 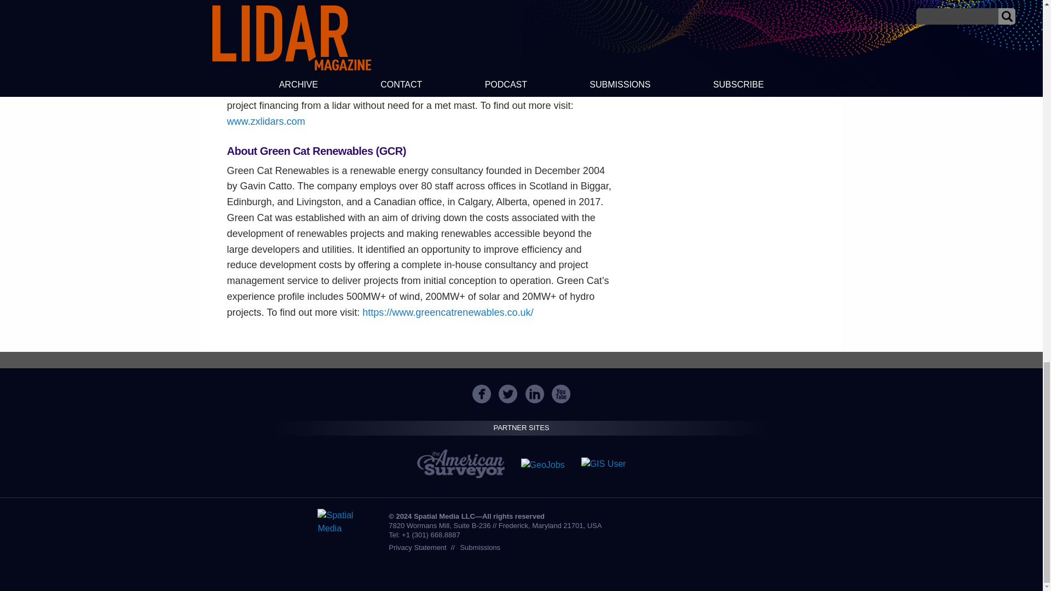 I want to click on www.zxlidars.com, so click(x=265, y=121).